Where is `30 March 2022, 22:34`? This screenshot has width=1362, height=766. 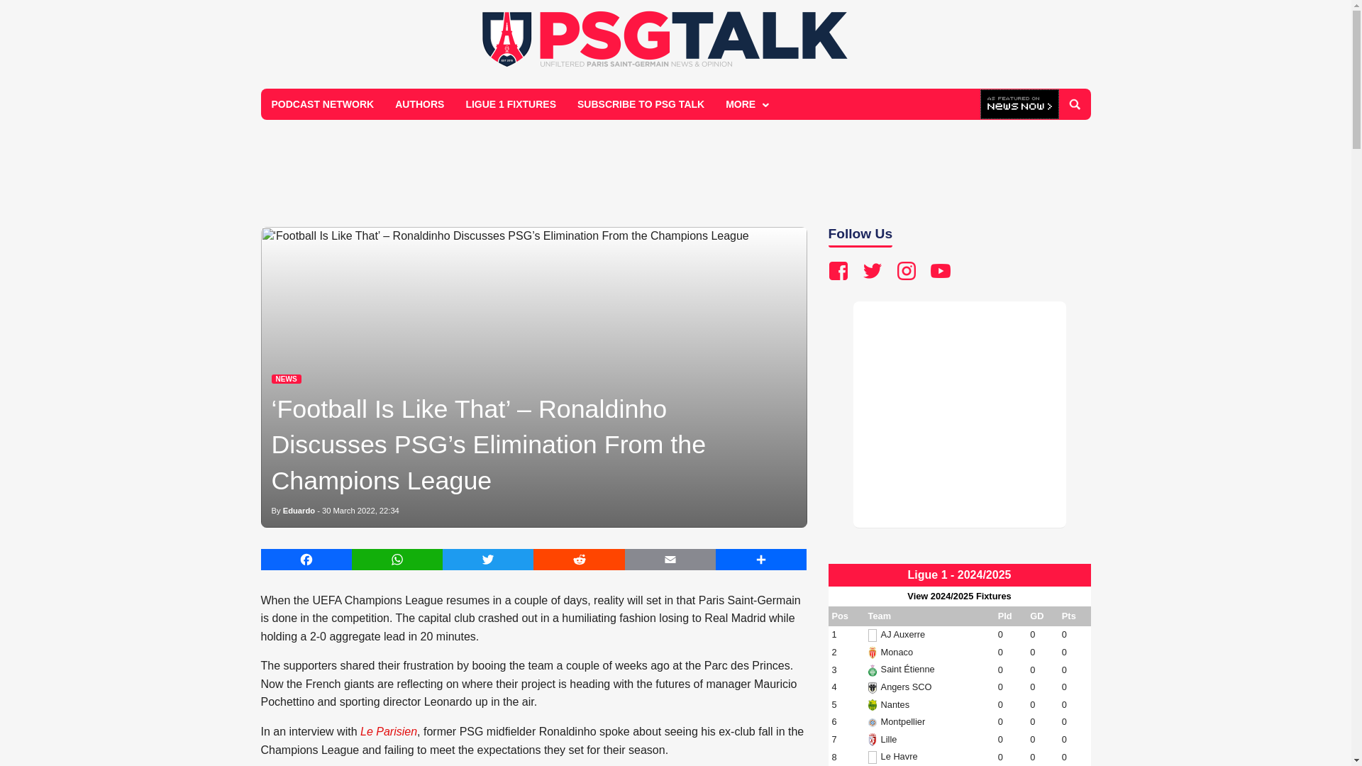 30 March 2022, 22:34 is located at coordinates (360, 510).